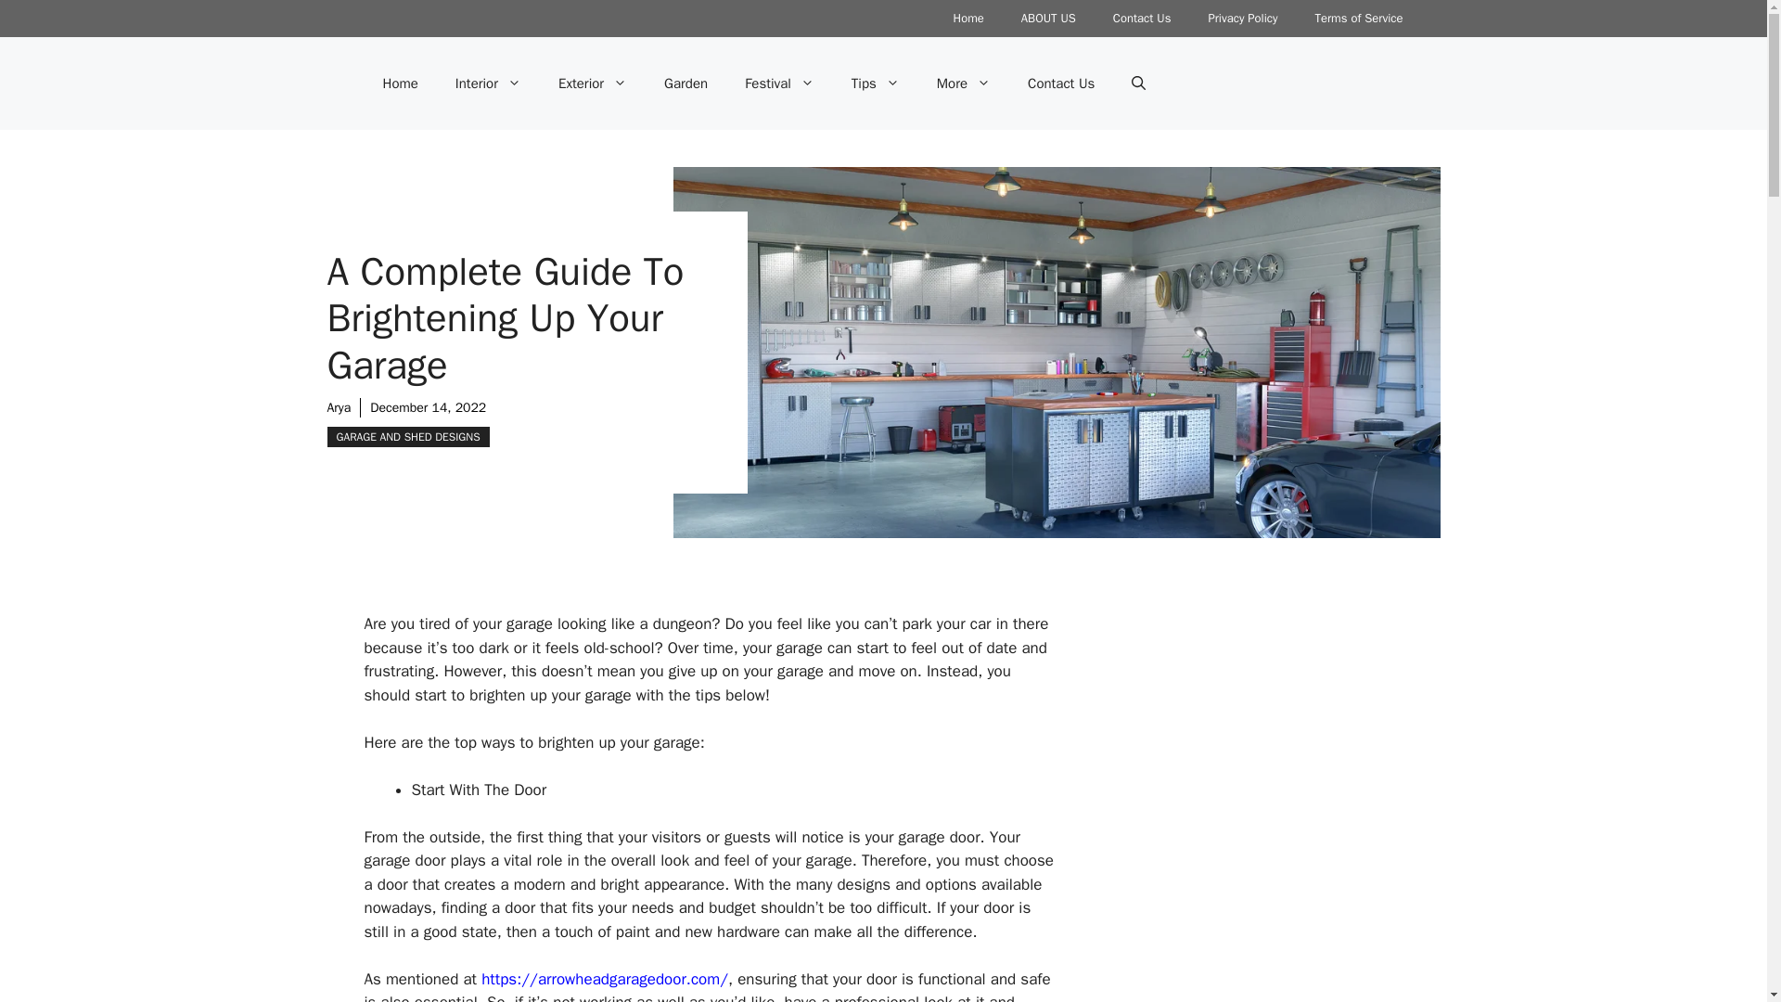  What do you see at coordinates (1142, 19) in the screenshot?
I see `Contact Us` at bounding box center [1142, 19].